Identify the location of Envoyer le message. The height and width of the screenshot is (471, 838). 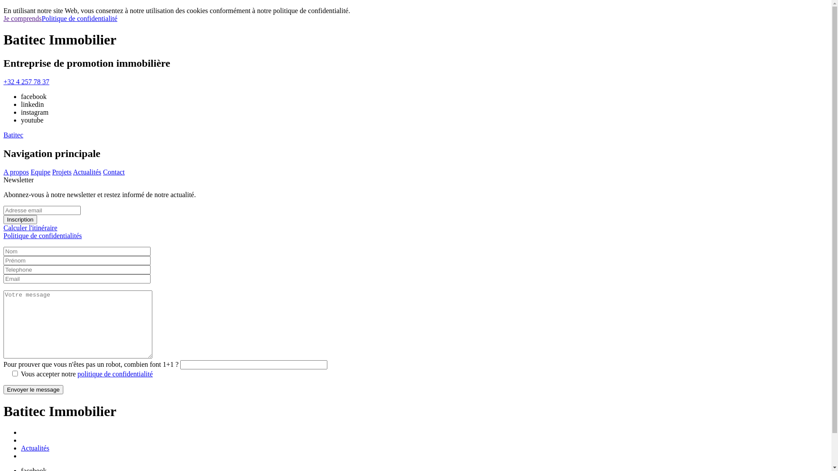
(33, 389).